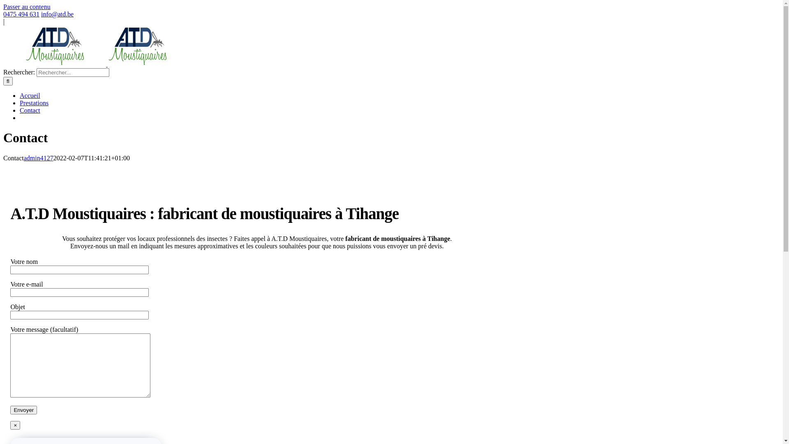 The height and width of the screenshot is (444, 789). Describe the element at coordinates (39, 103) in the screenshot. I see `Prestations` at that location.